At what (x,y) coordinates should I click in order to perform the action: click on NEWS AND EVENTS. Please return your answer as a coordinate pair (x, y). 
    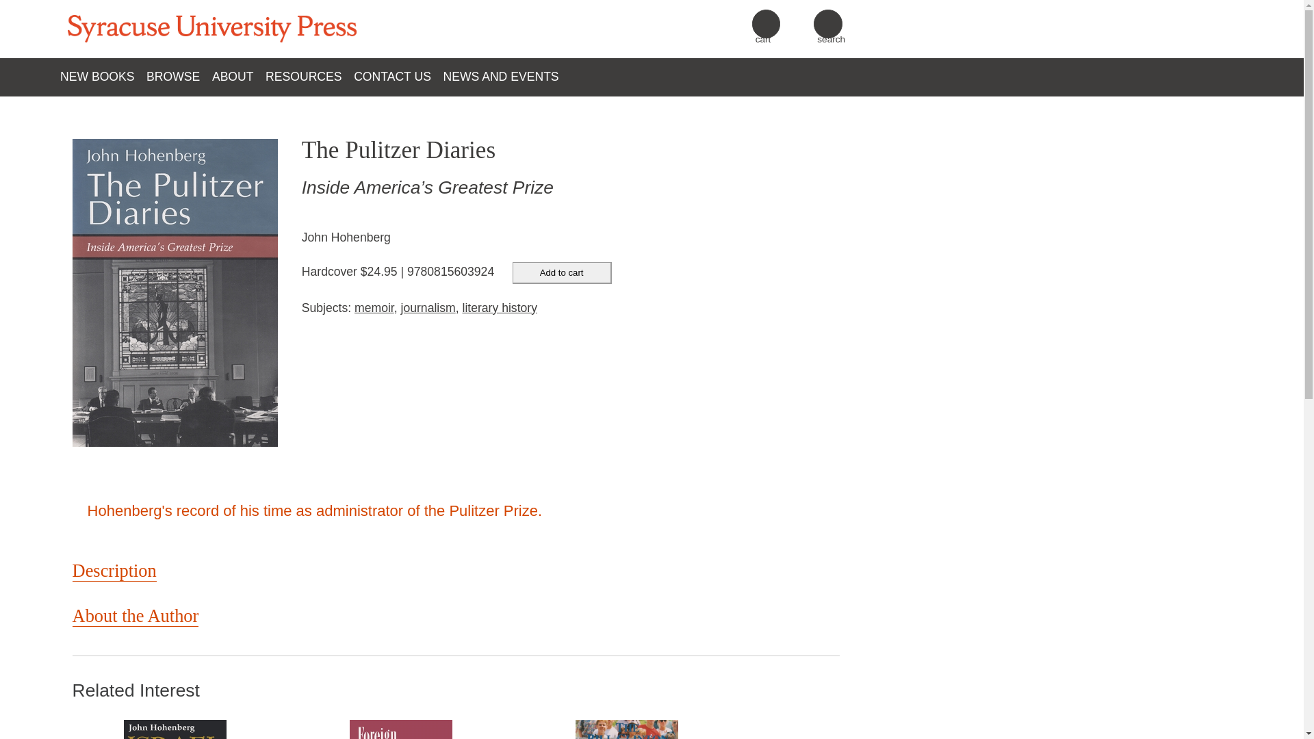
    Looking at the image, I should click on (506, 77).